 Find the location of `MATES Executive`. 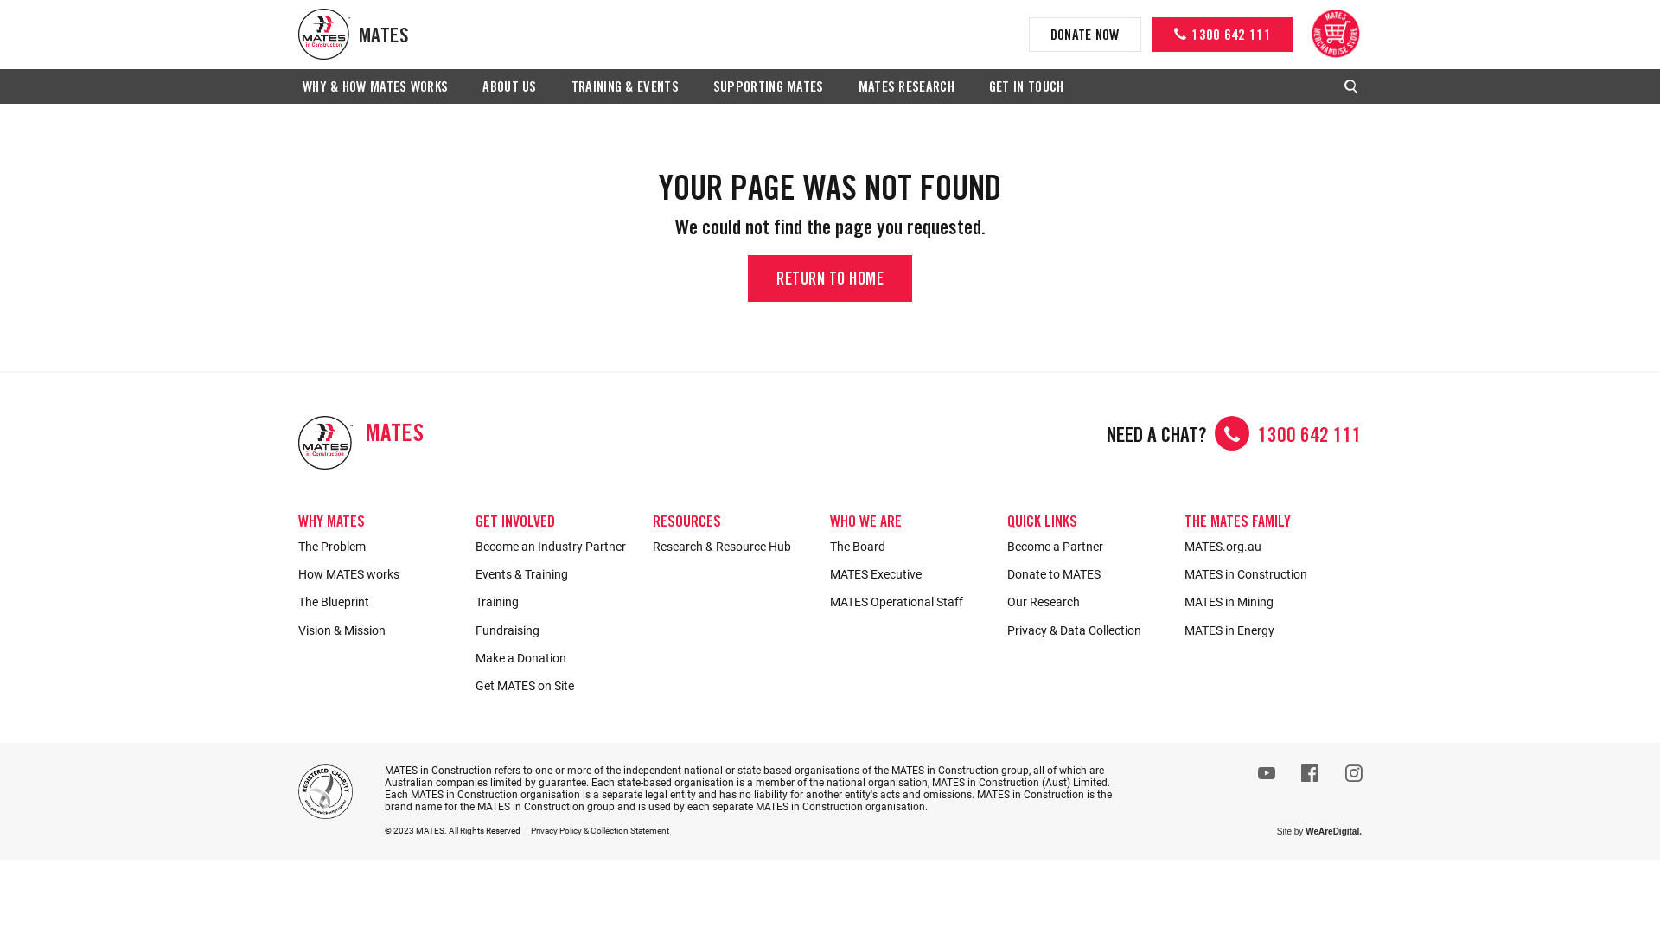

MATES Executive is located at coordinates (910, 574).